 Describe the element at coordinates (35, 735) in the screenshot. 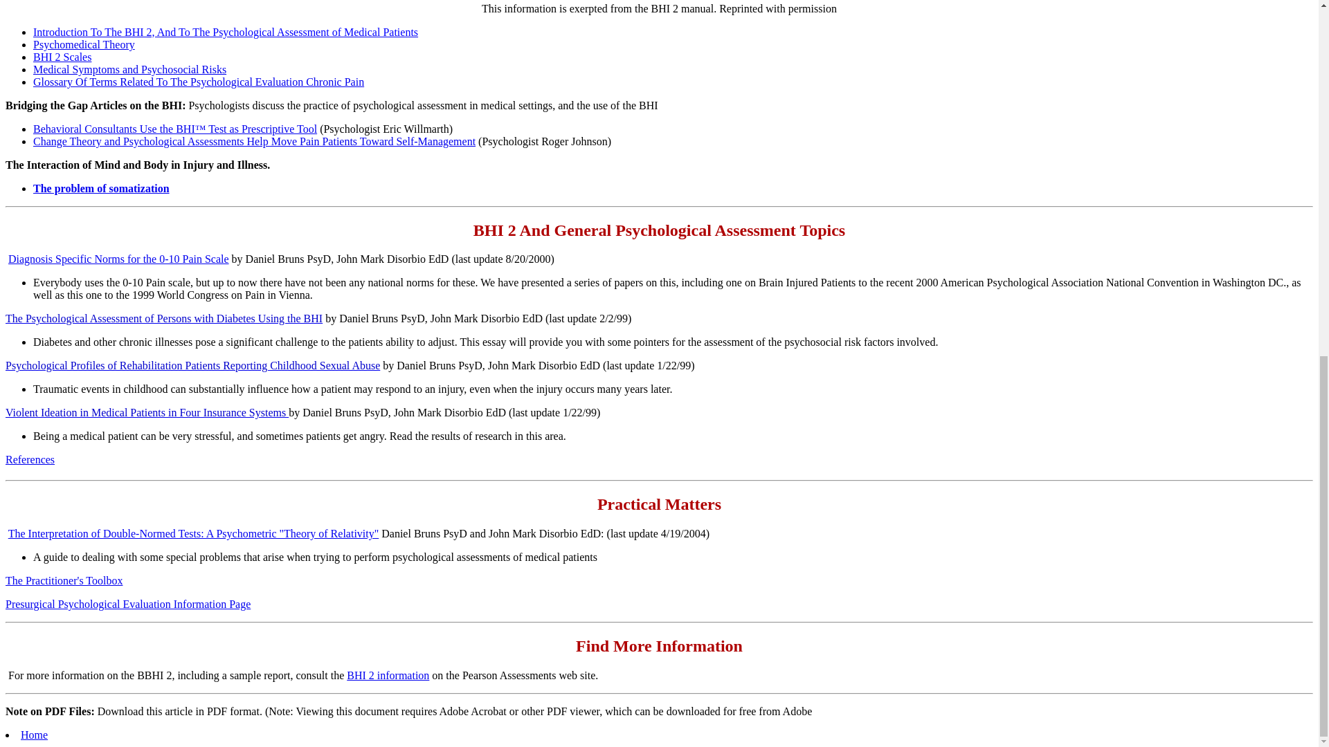

I see `Home` at that location.